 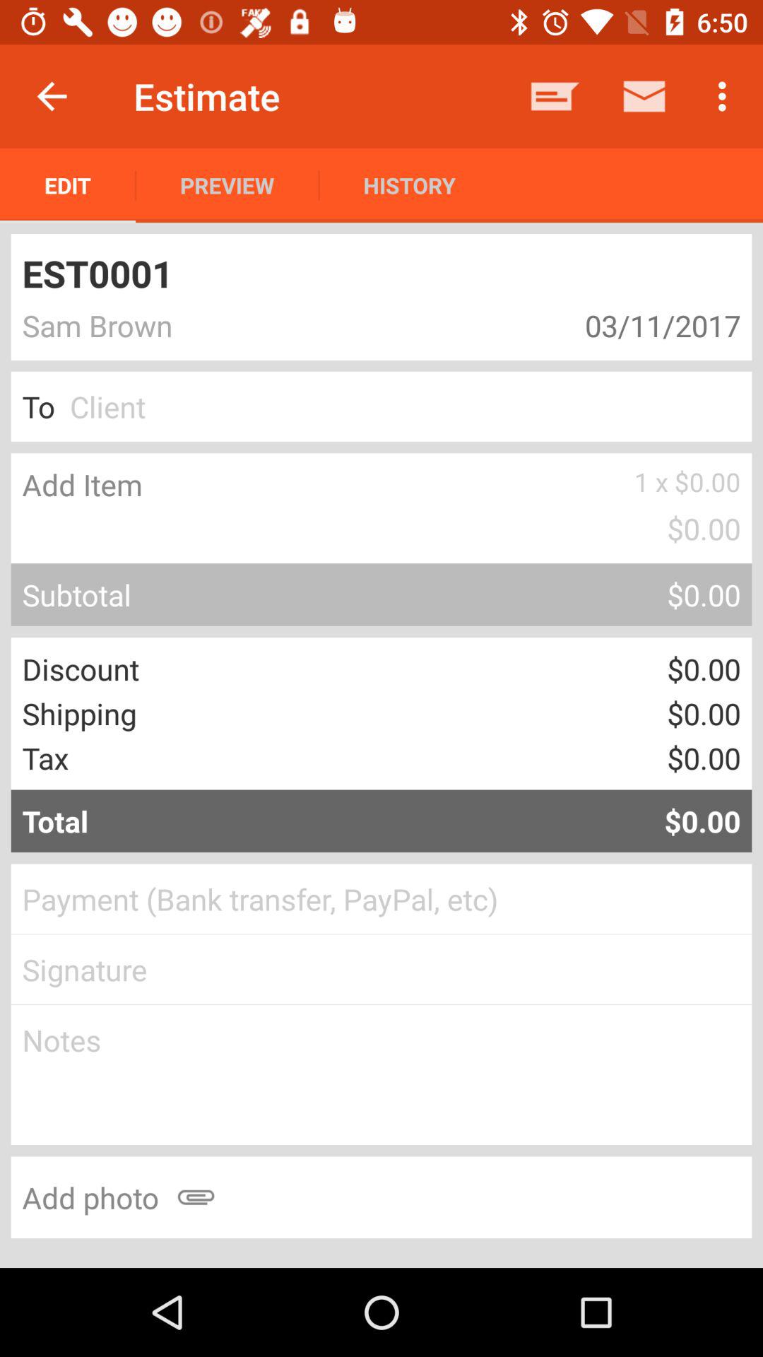 I want to click on open the preview icon, so click(x=227, y=185).